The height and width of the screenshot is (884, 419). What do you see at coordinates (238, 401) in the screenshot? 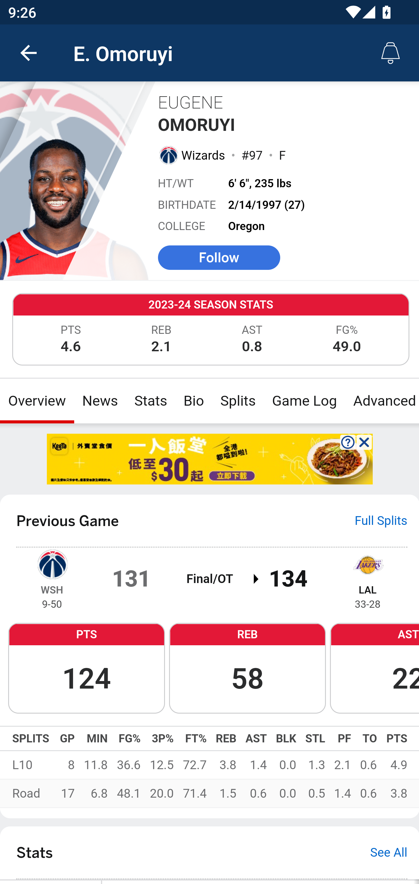
I see `Splits` at bounding box center [238, 401].